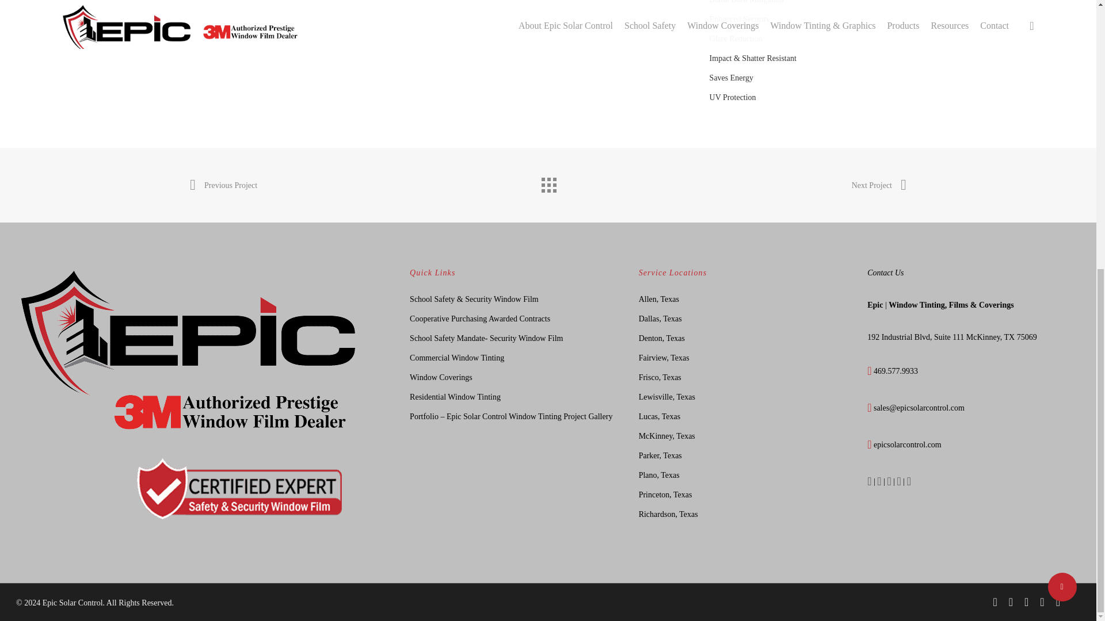 Image resolution: width=1105 pixels, height=621 pixels. What do you see at coordinates (547, 182) in the screenshot?
I see `Back to all projects` at bounding box center [547, 182].